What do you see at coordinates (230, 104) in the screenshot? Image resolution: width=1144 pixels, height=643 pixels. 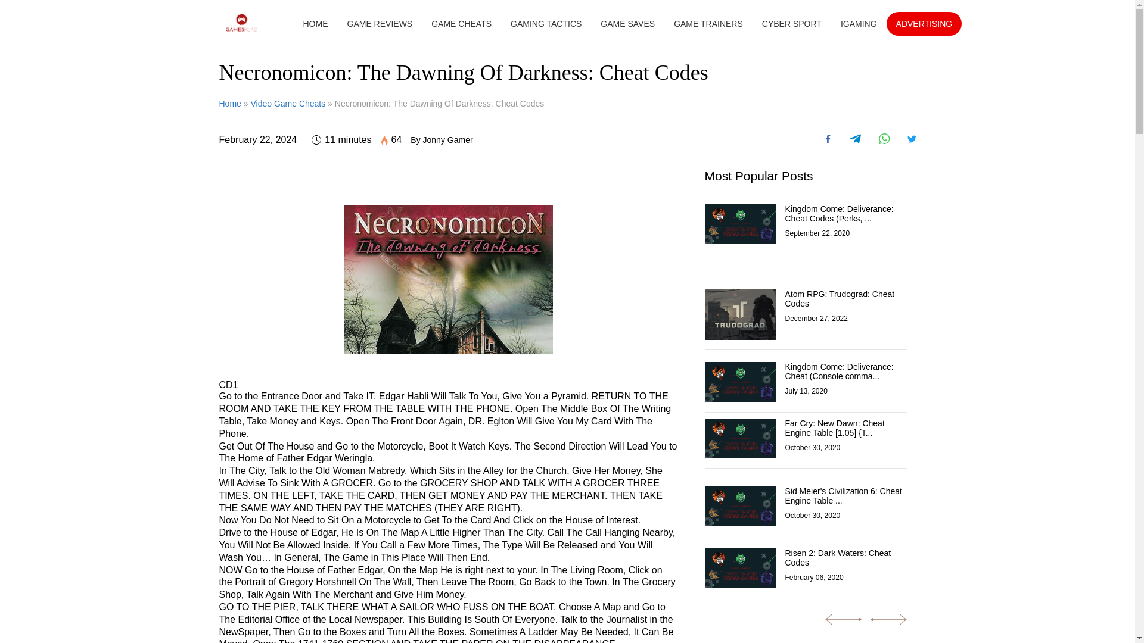 I see `Home` at bounding box center [230, 104].